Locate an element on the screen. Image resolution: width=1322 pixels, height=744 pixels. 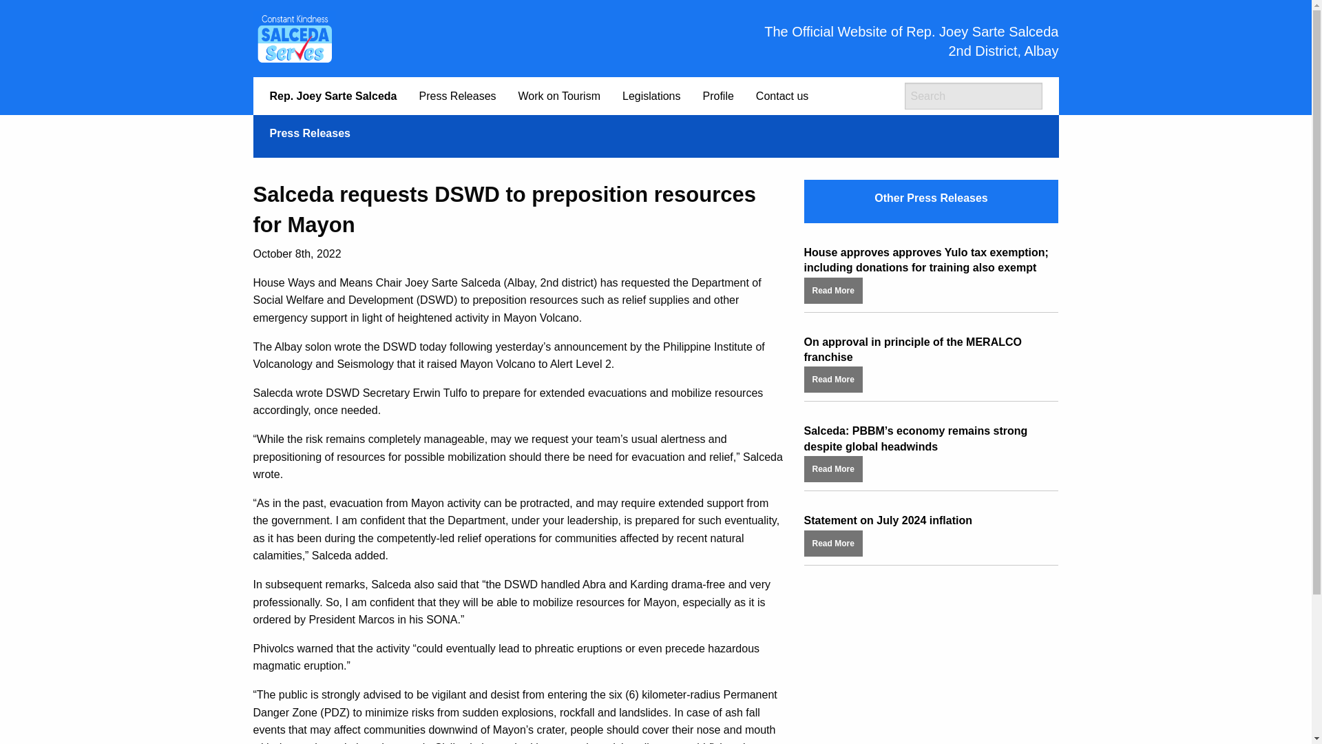
Read More is located at coordinates (833, 467).